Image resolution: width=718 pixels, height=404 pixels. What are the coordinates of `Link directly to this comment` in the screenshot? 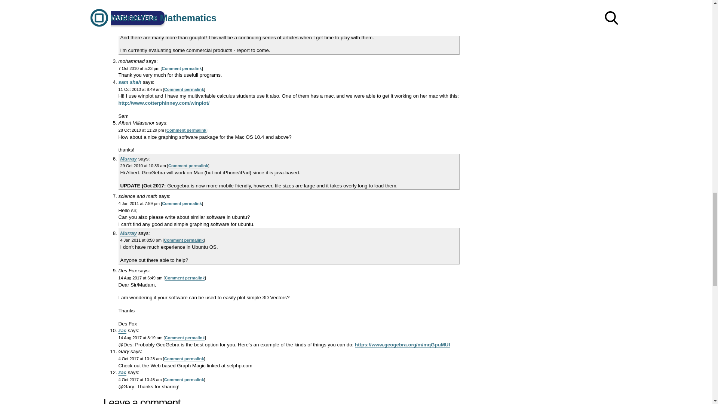 It's located at (186, 130).